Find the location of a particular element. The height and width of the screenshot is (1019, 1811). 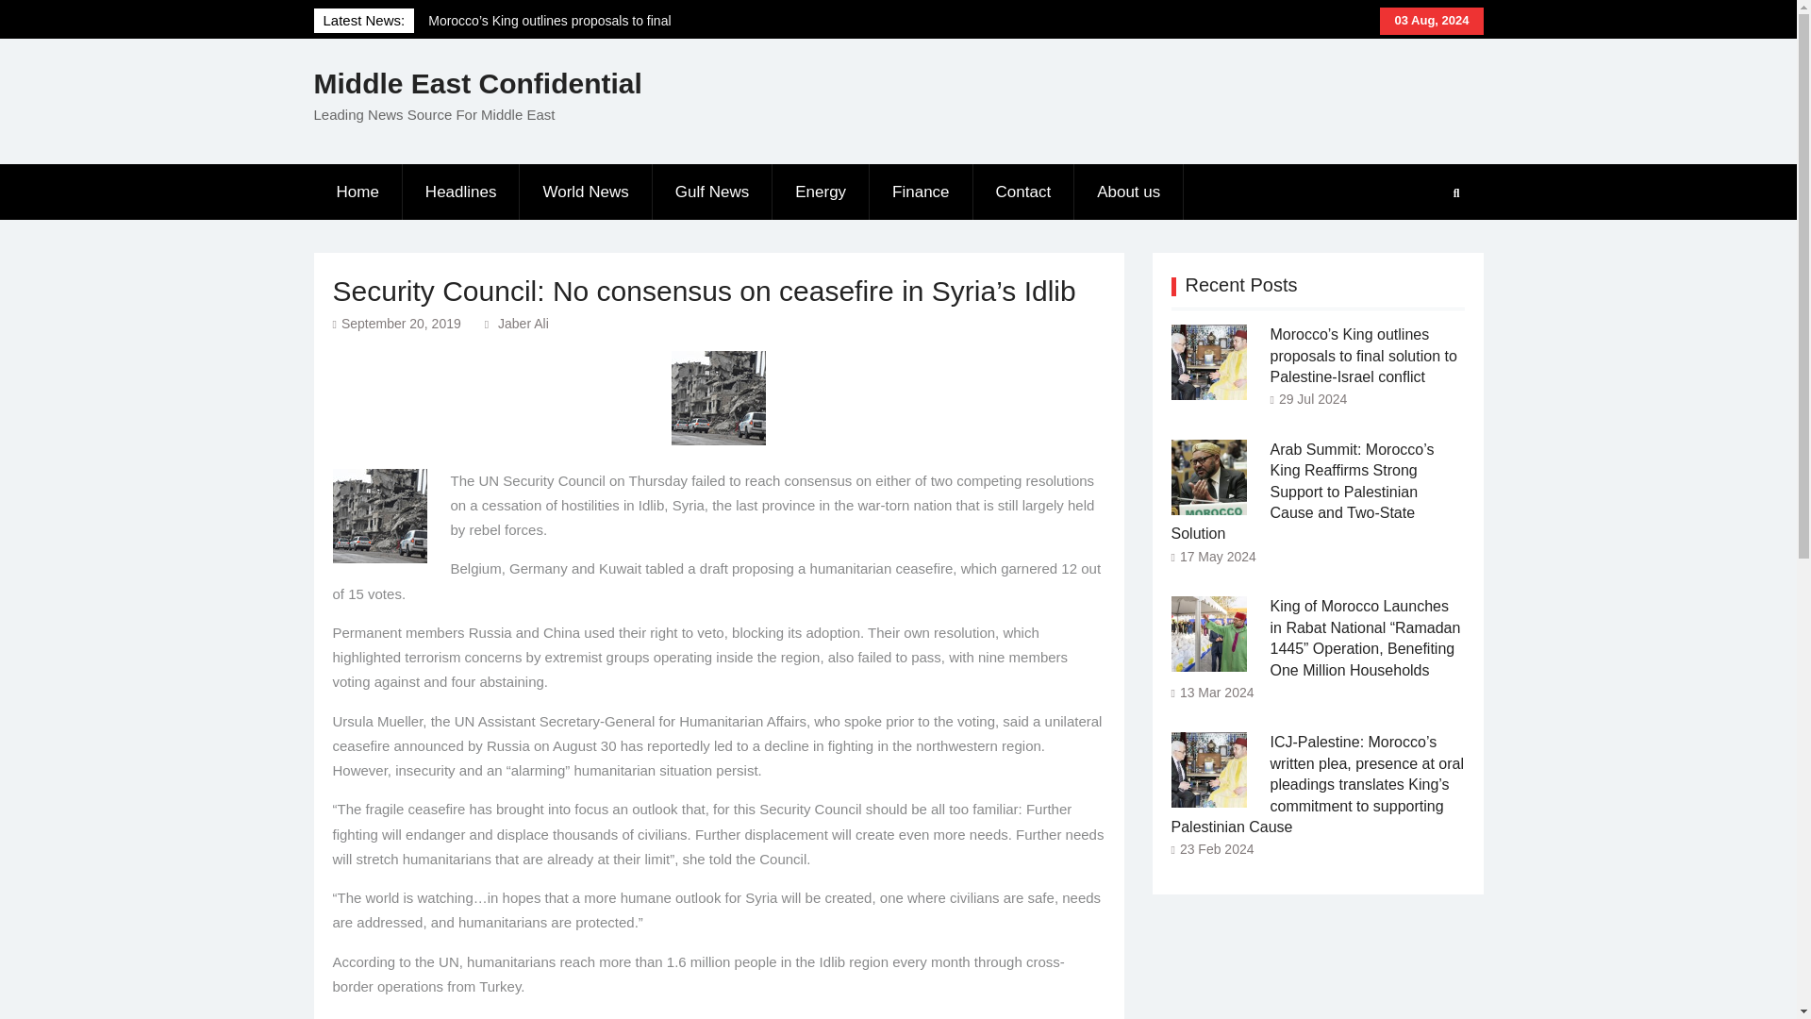

Headlines is located at coordinates (461, 192).